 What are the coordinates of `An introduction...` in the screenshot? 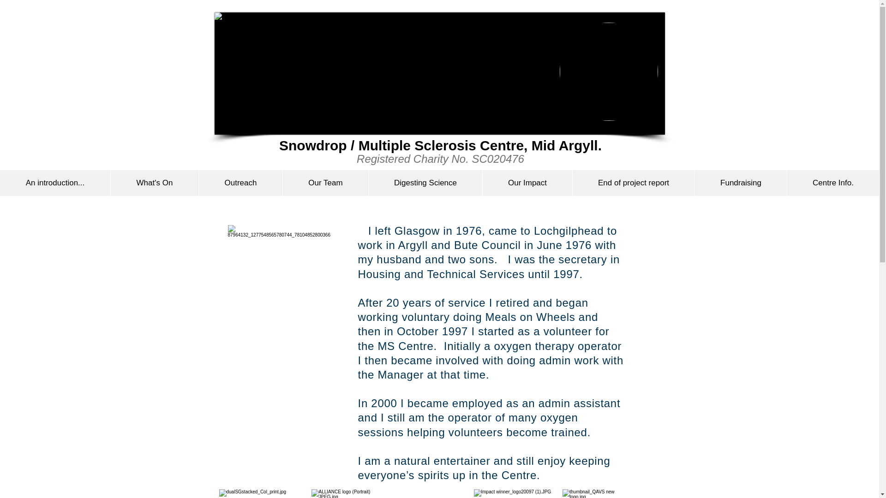 It's located at (55, 183).